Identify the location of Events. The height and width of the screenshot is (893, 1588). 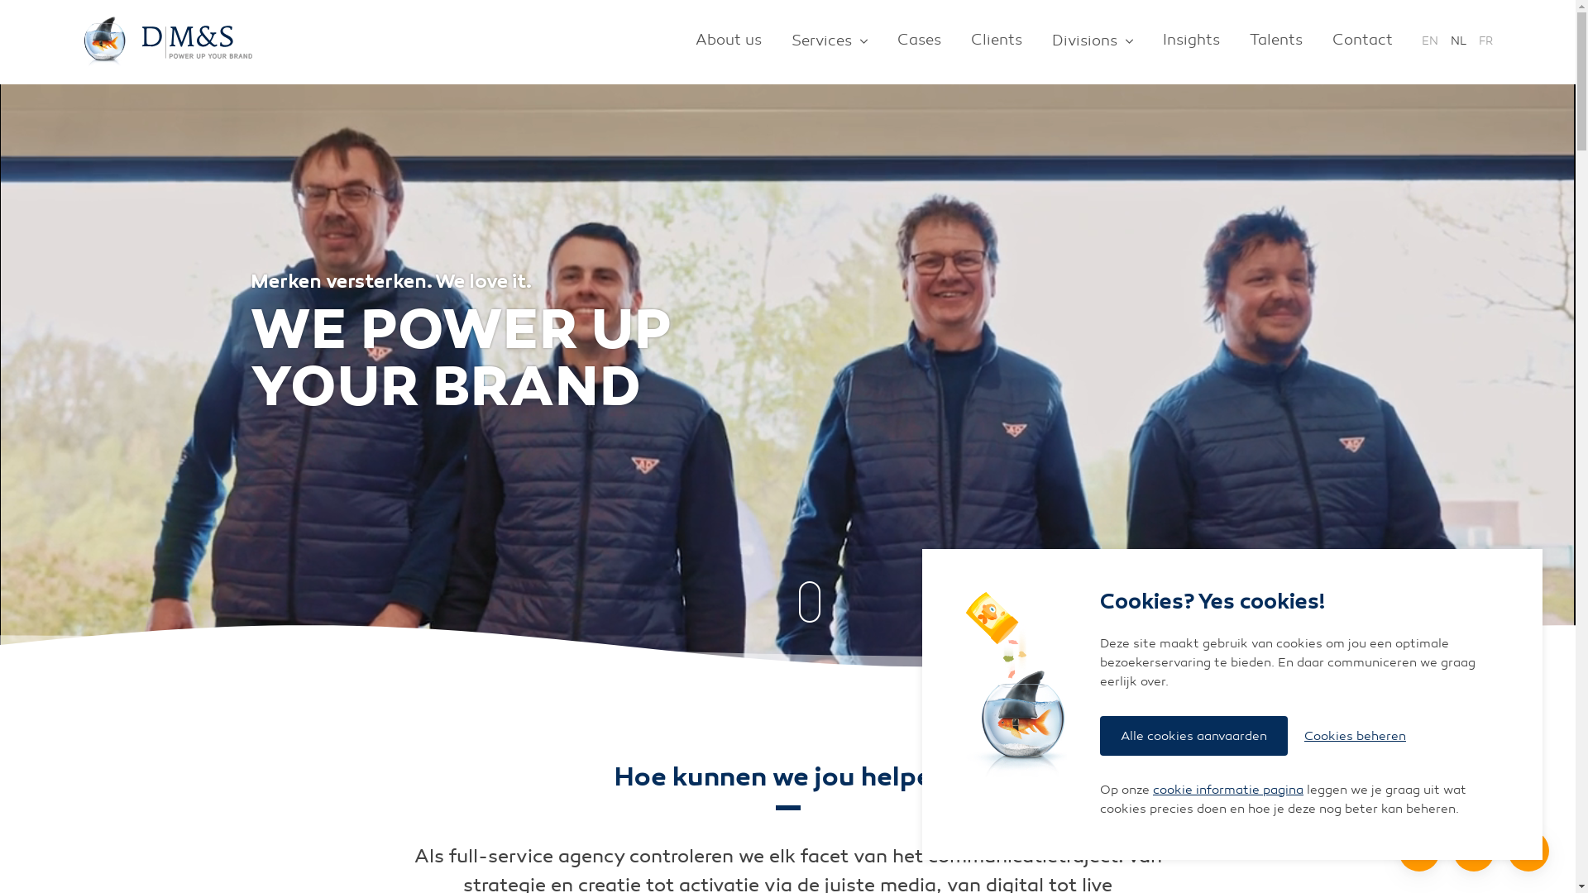
(1211, 485).